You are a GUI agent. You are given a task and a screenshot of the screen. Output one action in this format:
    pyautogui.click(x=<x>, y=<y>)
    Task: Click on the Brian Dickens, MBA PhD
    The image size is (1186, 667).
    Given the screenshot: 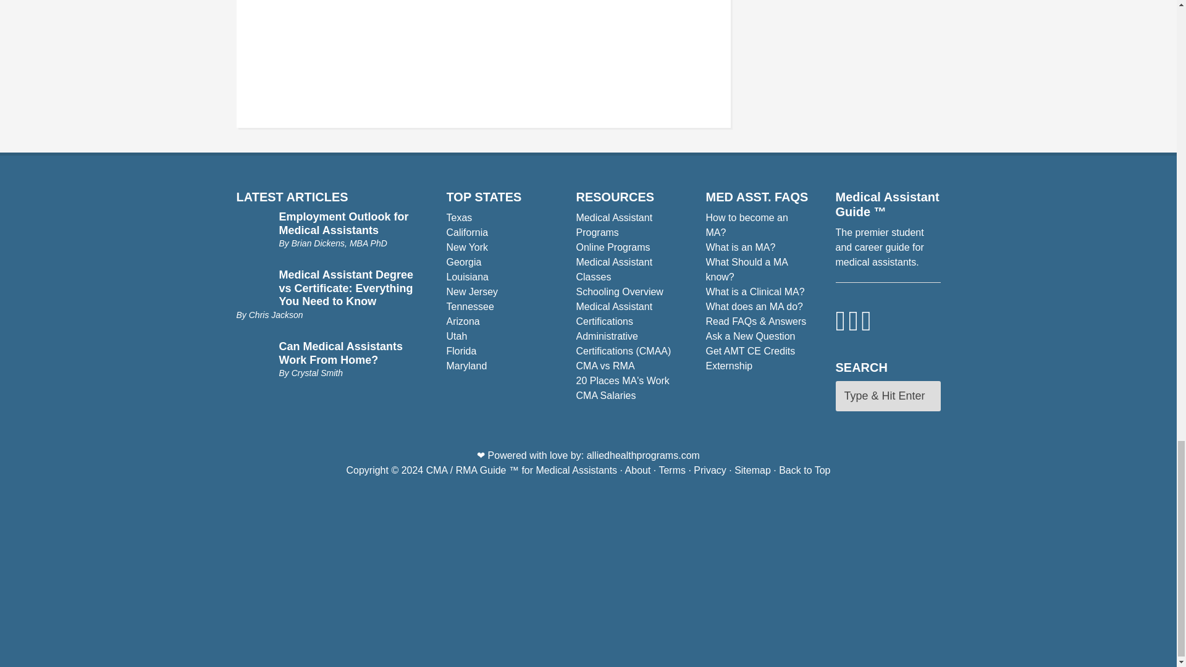 What is the action you would take?
    pyautogui.click(x=340, y=243)
    